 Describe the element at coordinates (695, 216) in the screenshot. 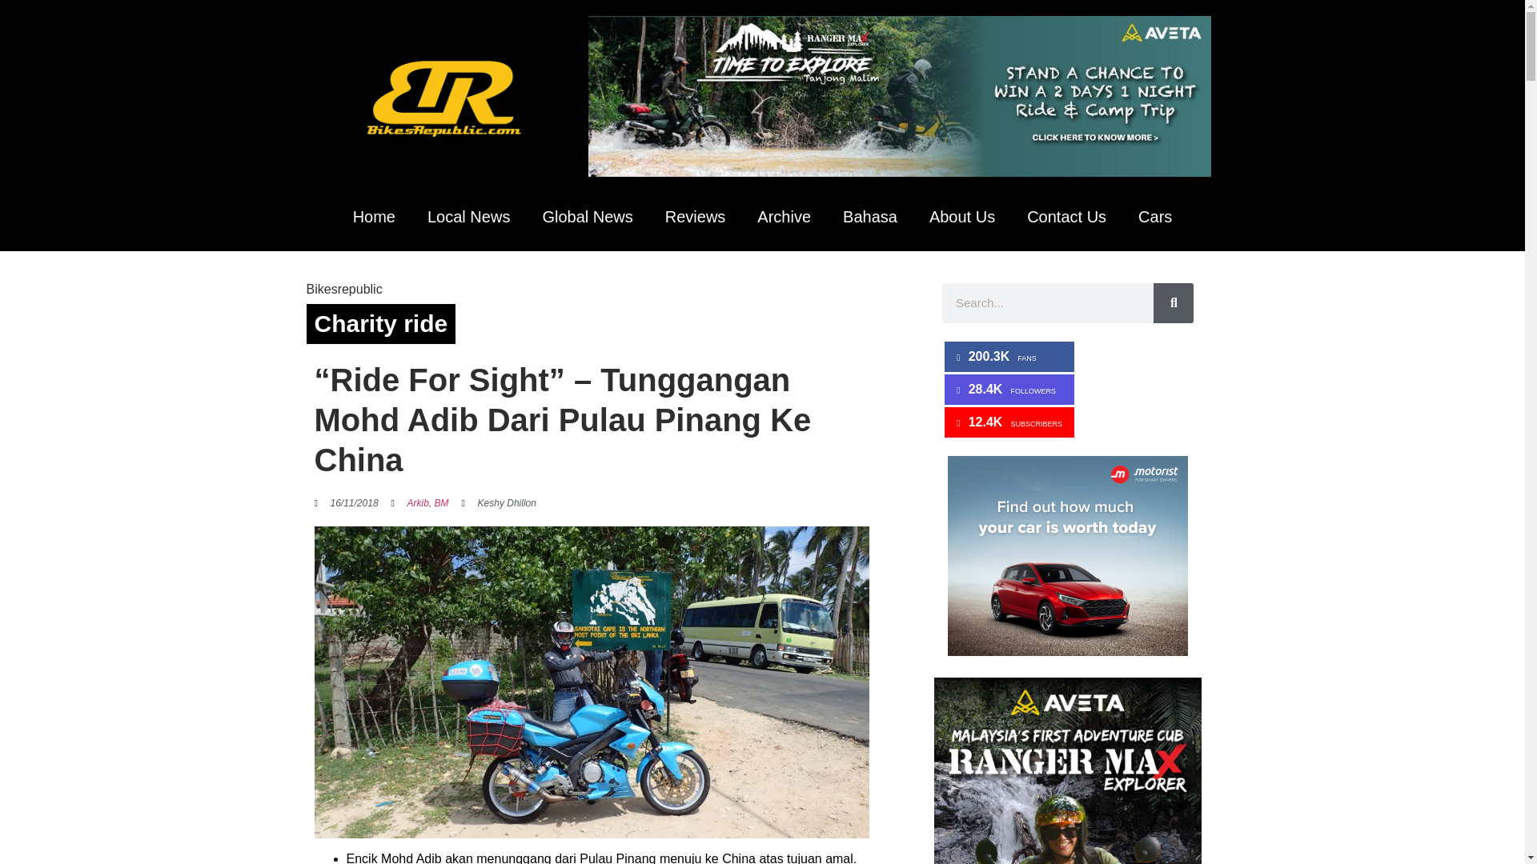

I see `Reviews` at that location.